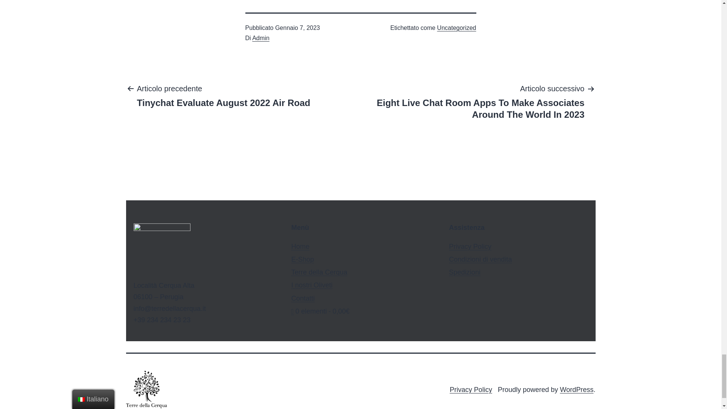 The image size is (727, 409). What do you see at coordinates (312, 285) in the screenshot?
I see `Vai al negozio` at bounding box center [312, 285].